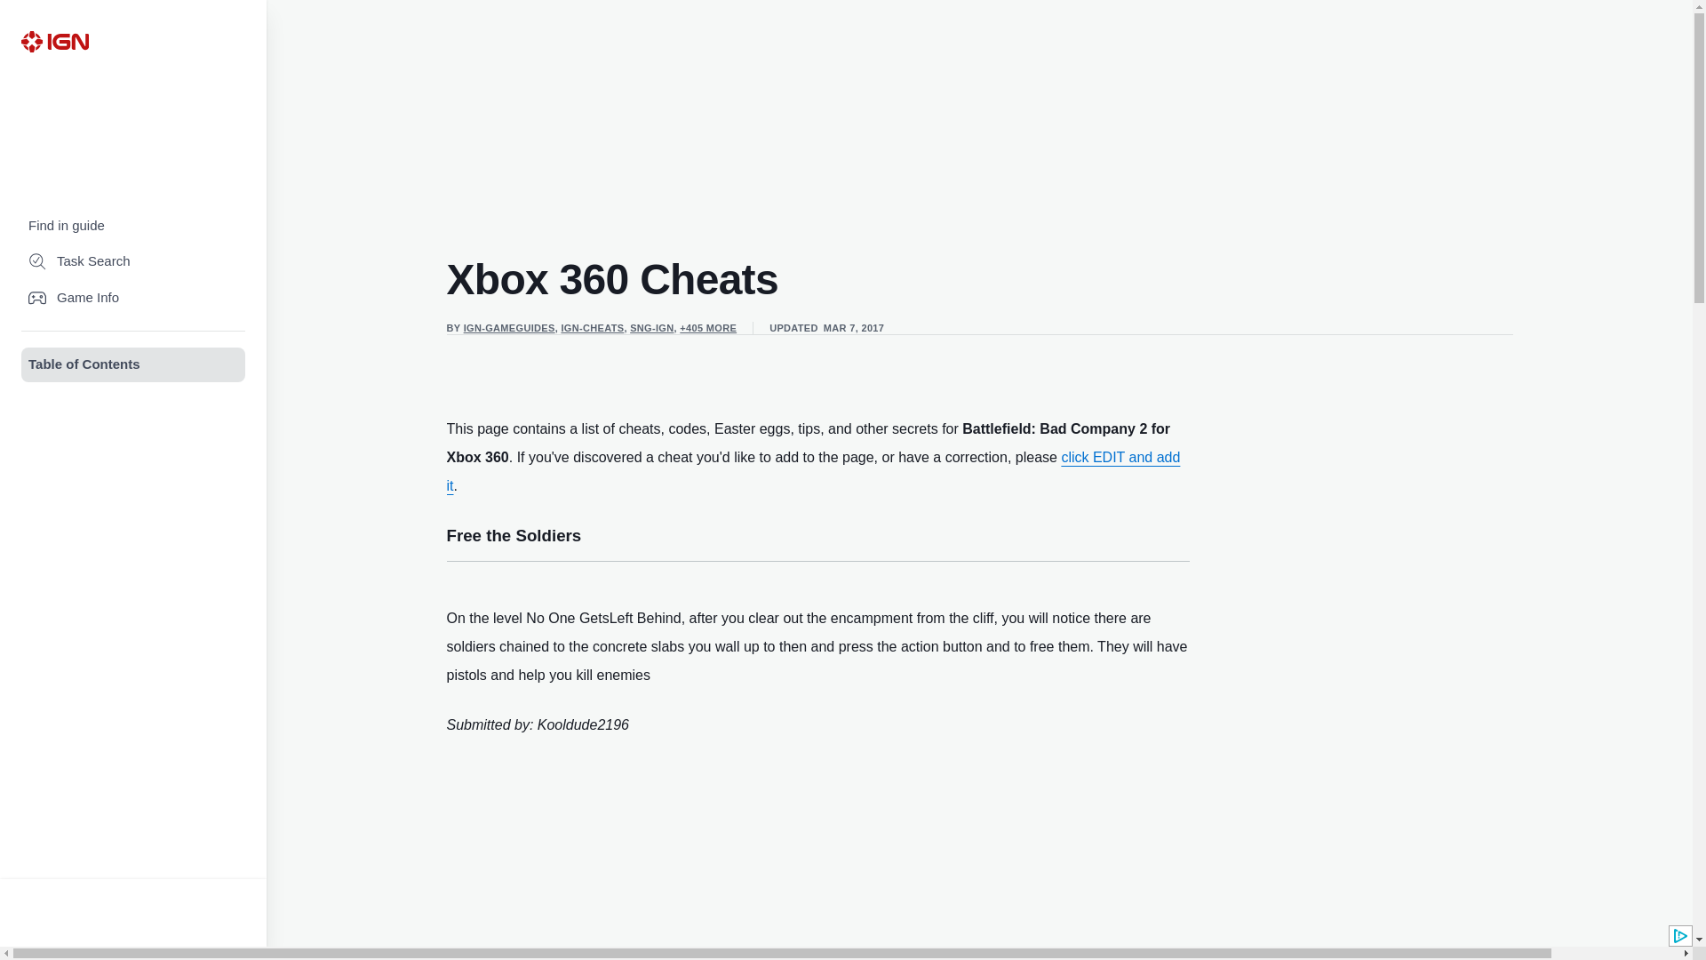  Describe the element at coordinates (510, 327) in the screenshot. I see `IGN-GAMEGUIDES` at that location.